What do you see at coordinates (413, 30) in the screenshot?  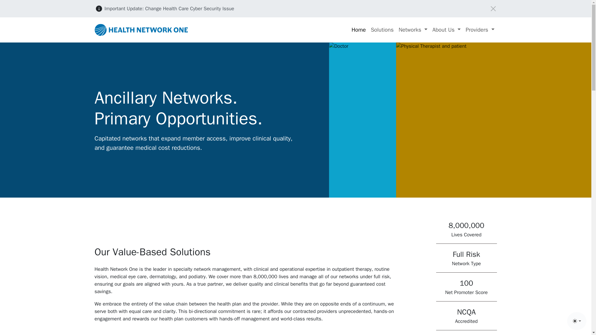 I see `Networks` at bounding box center [413, 30].